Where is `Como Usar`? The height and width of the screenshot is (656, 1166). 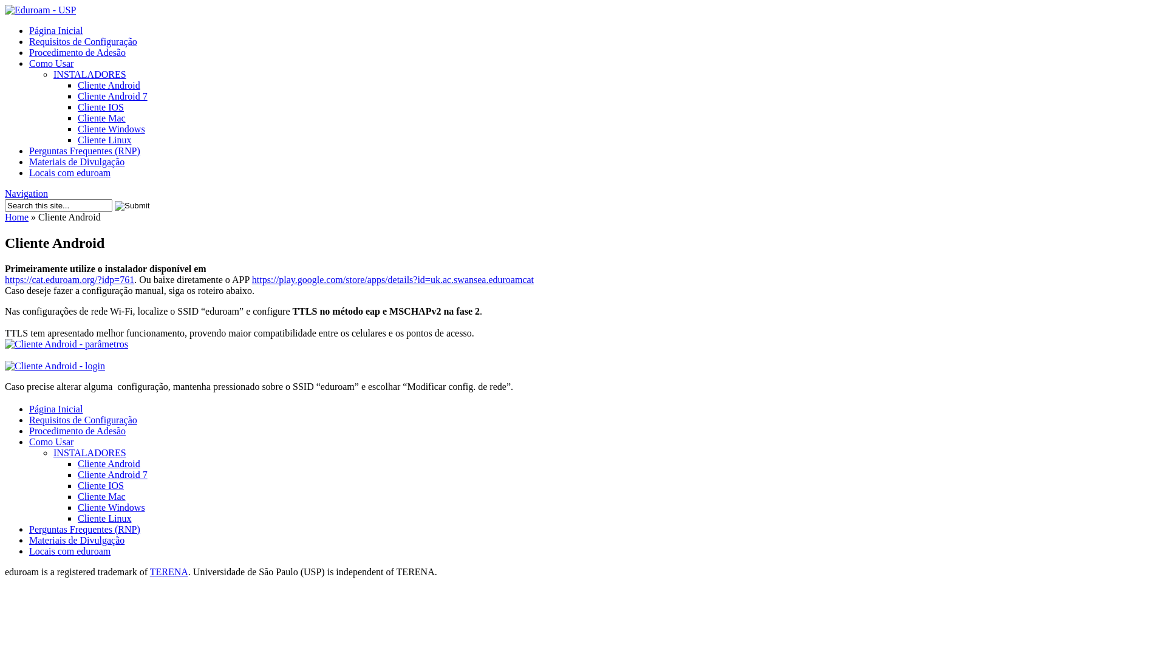 Como Usar is located at coordinates (51, 63).